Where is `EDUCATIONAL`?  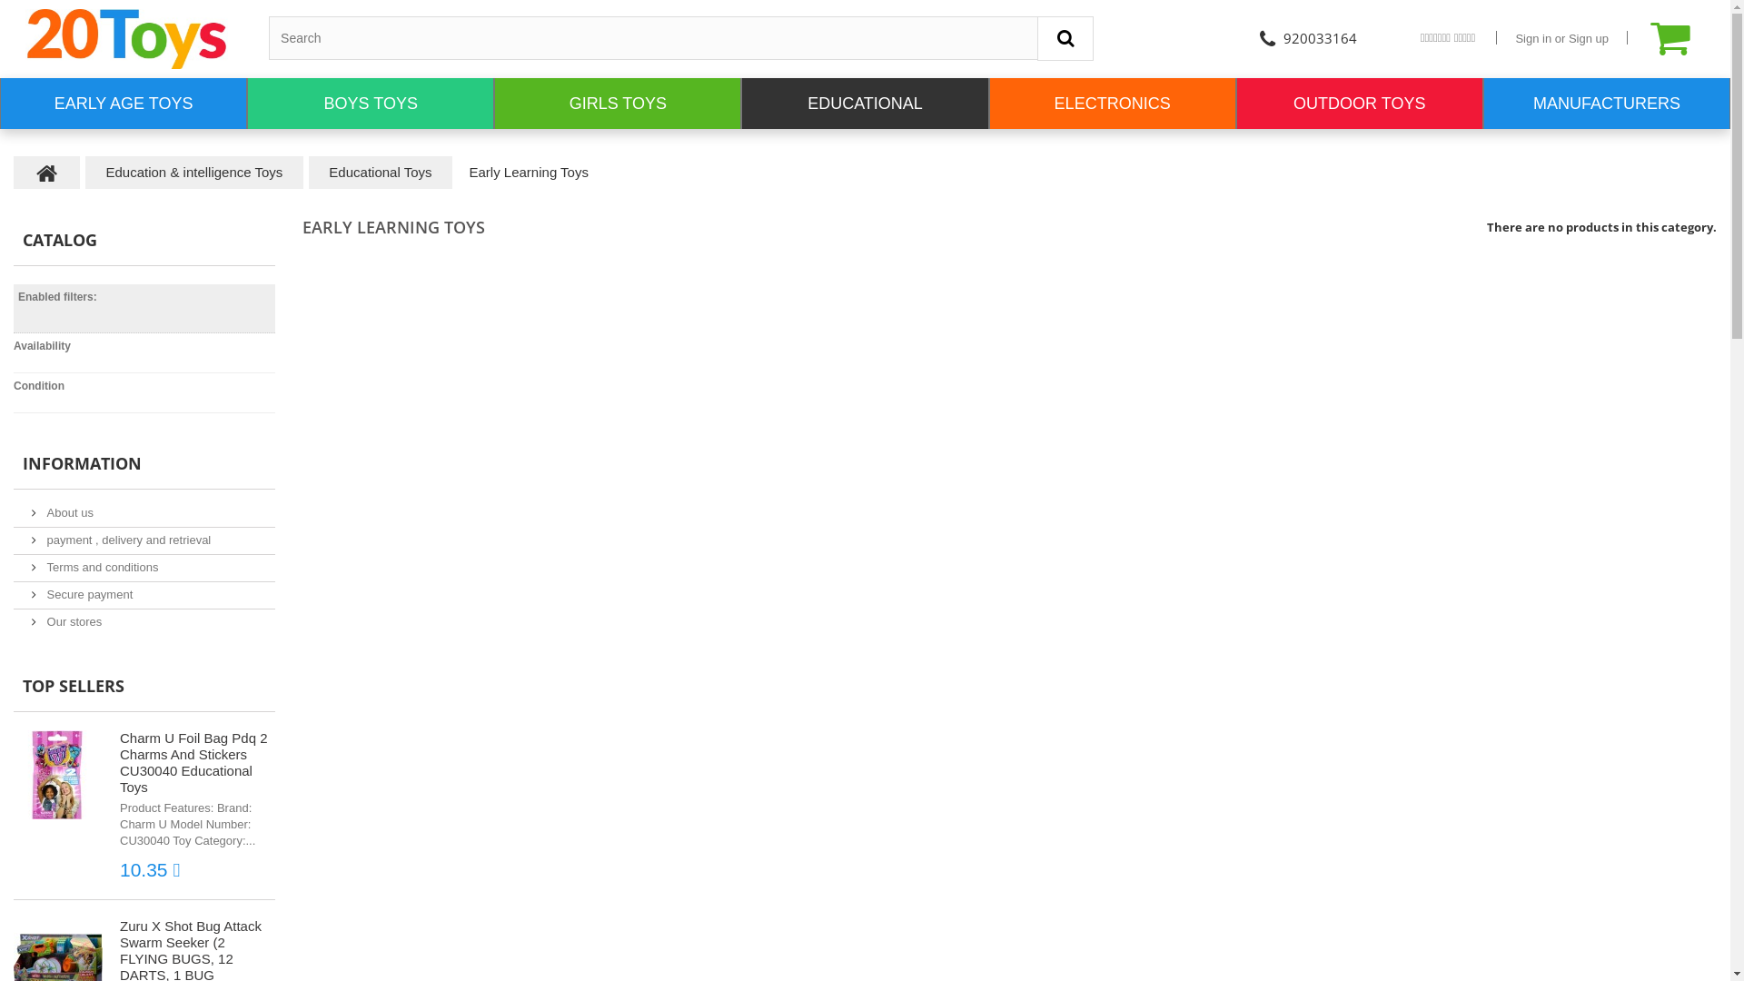 EDUCATIONAL is located at coordinates (865, 104).